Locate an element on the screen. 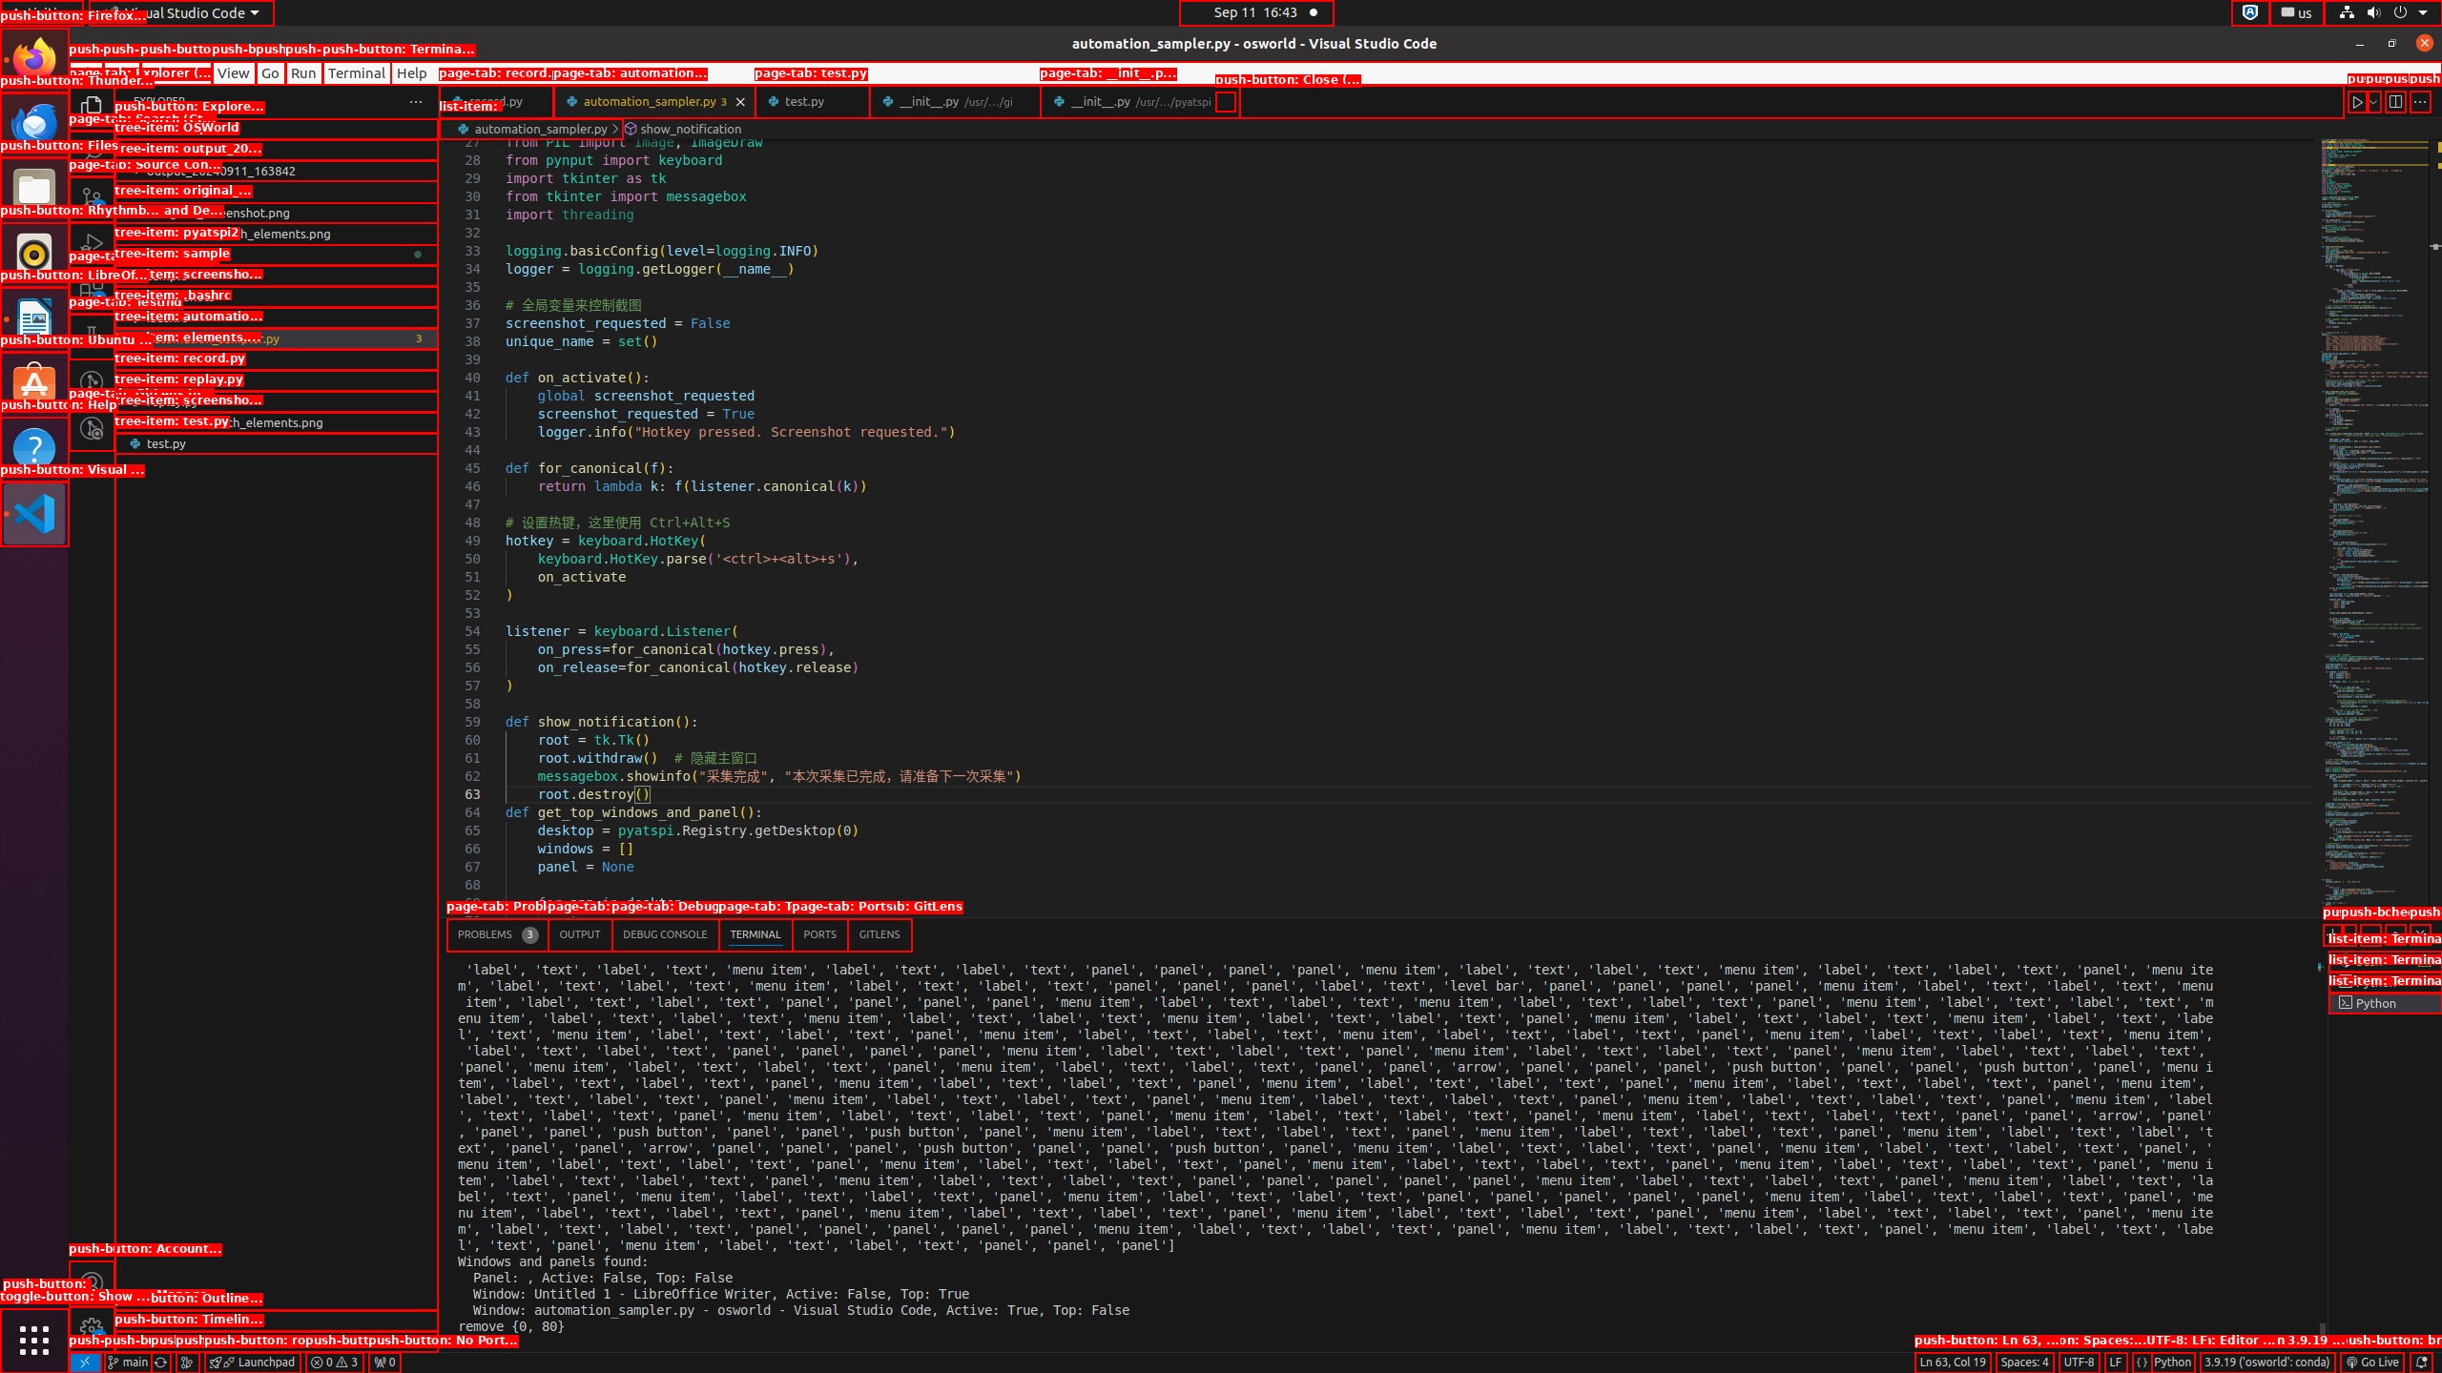  Manage - New Code update available. is located at coordinates (92, 1329).